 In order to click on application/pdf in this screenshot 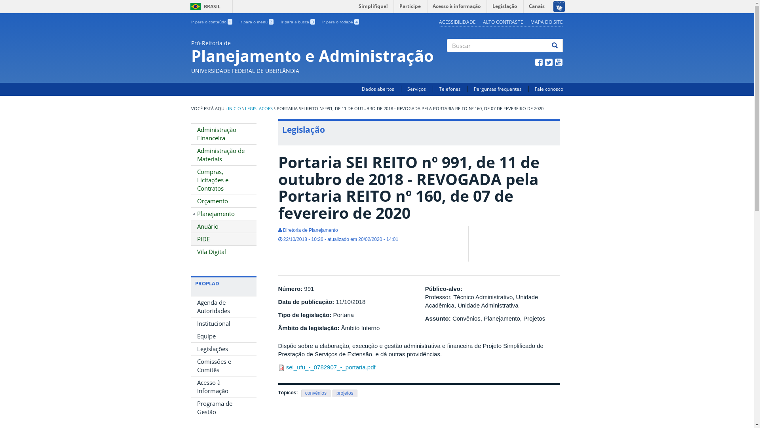, I will do `click(281, 368)`.